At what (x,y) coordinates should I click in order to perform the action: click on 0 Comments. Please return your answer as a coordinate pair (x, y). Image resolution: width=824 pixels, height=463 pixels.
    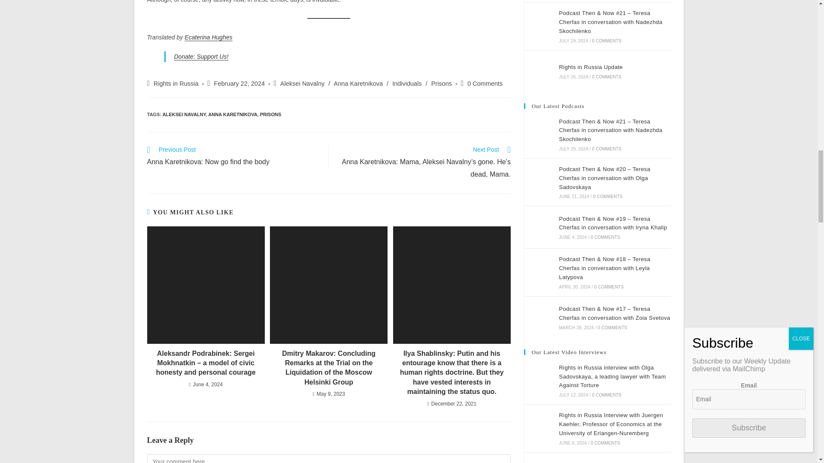
    Looking at the image, I should click on (485, 83).